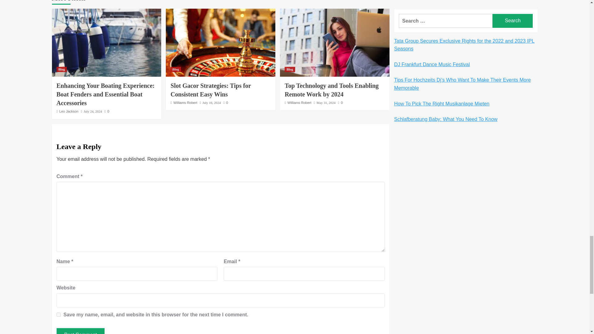 The image size is (594, 334). I want to click on yes, so click(58, 314).